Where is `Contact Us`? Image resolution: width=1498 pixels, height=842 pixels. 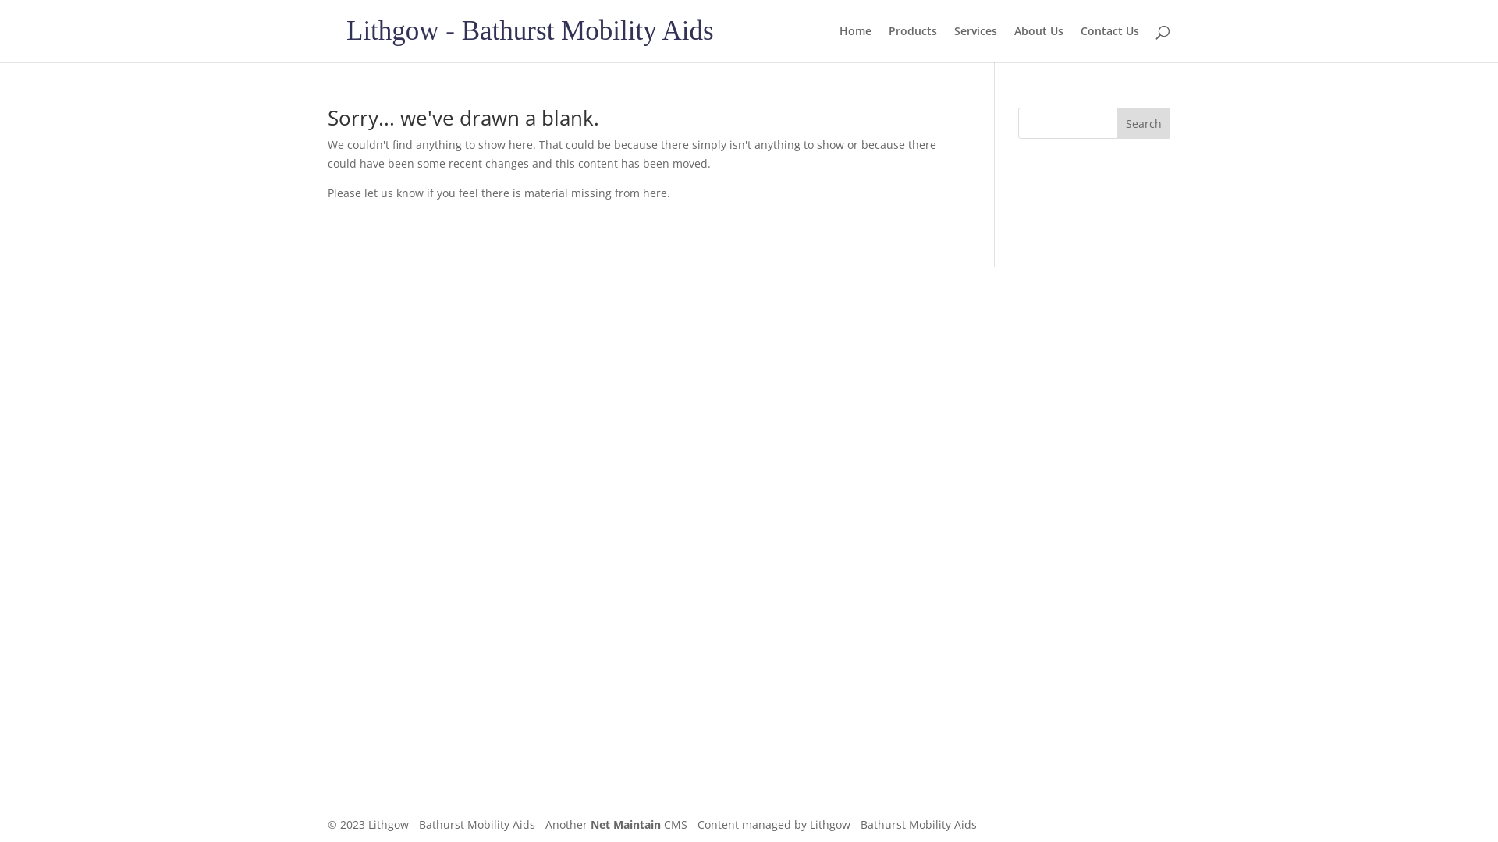
Contact Us is located at coordinates (1109, 44).